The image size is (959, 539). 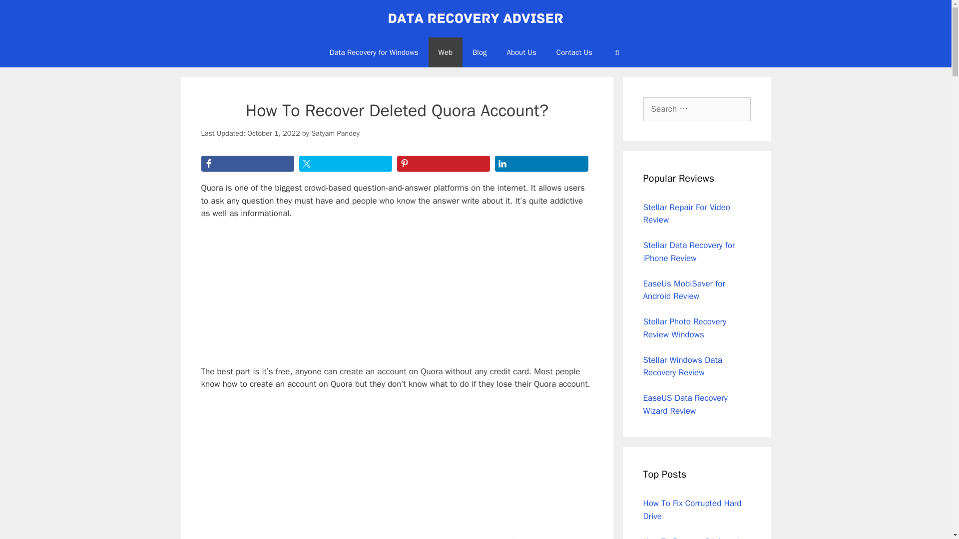 I want to click on Blog, so click(x=479, y=52).